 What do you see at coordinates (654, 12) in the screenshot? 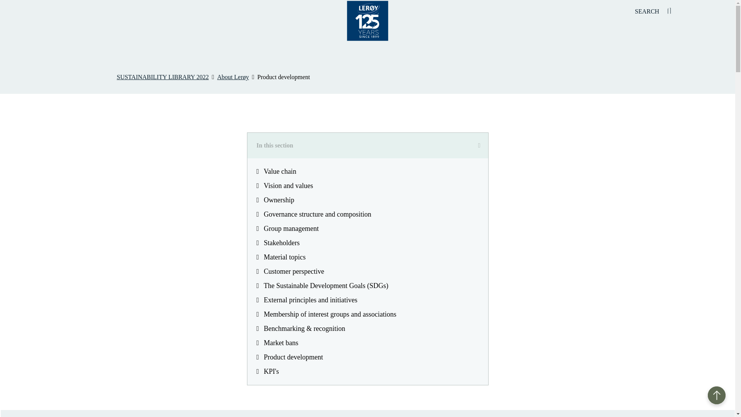
I see `SEARCH` at bounding box center [654, 12].